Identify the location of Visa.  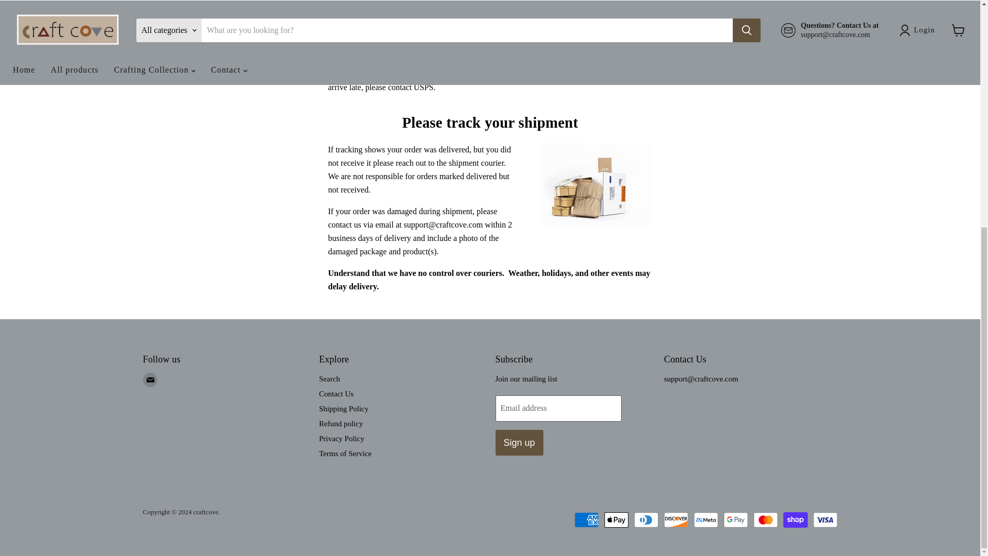
(825, 519).